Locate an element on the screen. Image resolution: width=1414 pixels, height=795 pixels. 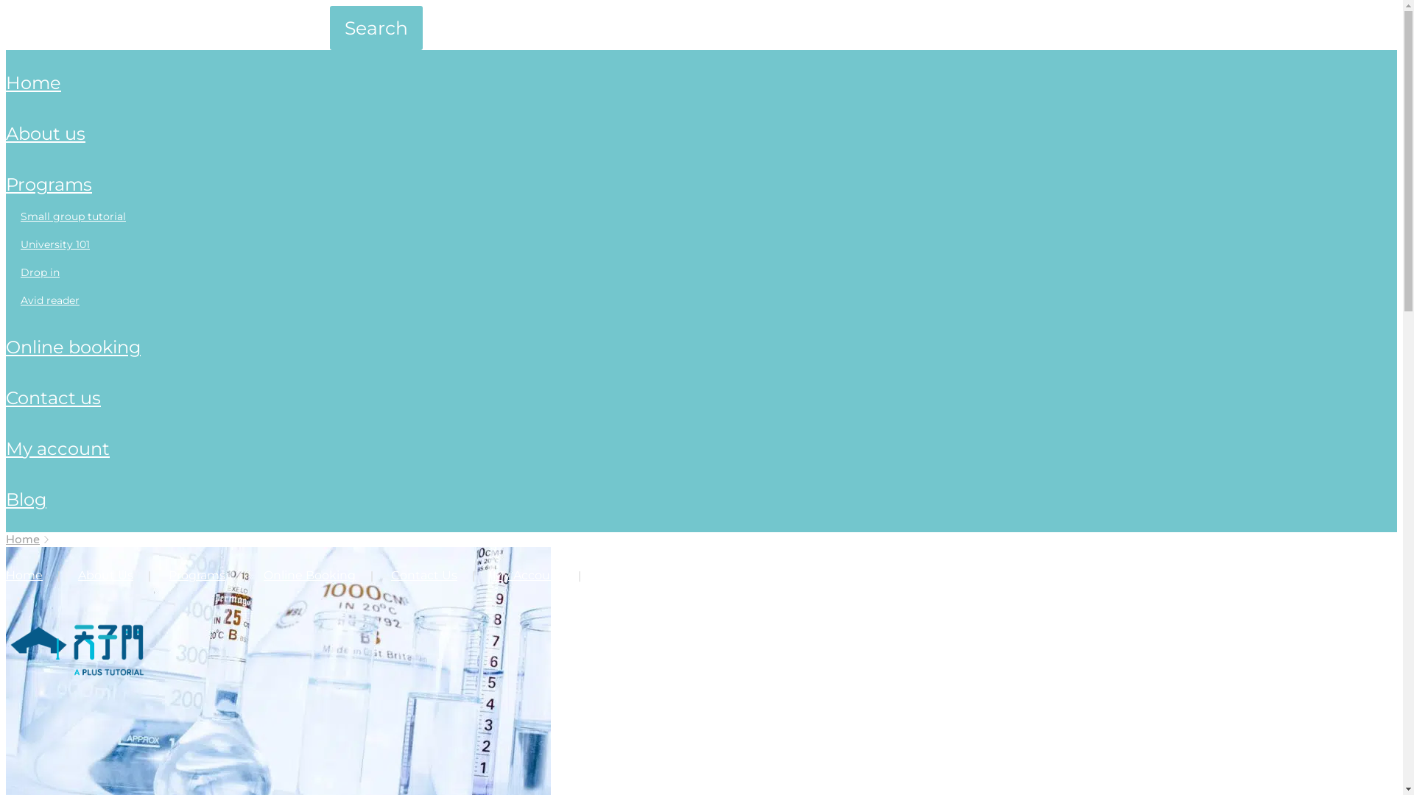
online booking is located at coordinates (74, 347).